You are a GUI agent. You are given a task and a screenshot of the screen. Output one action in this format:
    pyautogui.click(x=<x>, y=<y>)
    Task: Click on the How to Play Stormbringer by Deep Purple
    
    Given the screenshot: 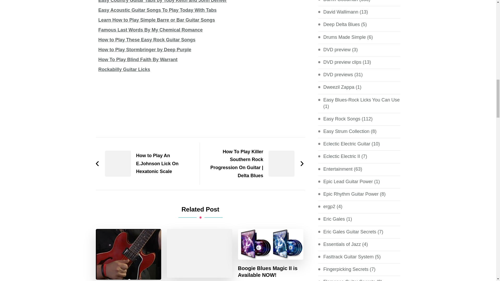 What is the action you would take?
    pyautogui.click(x=145, y=49)
    